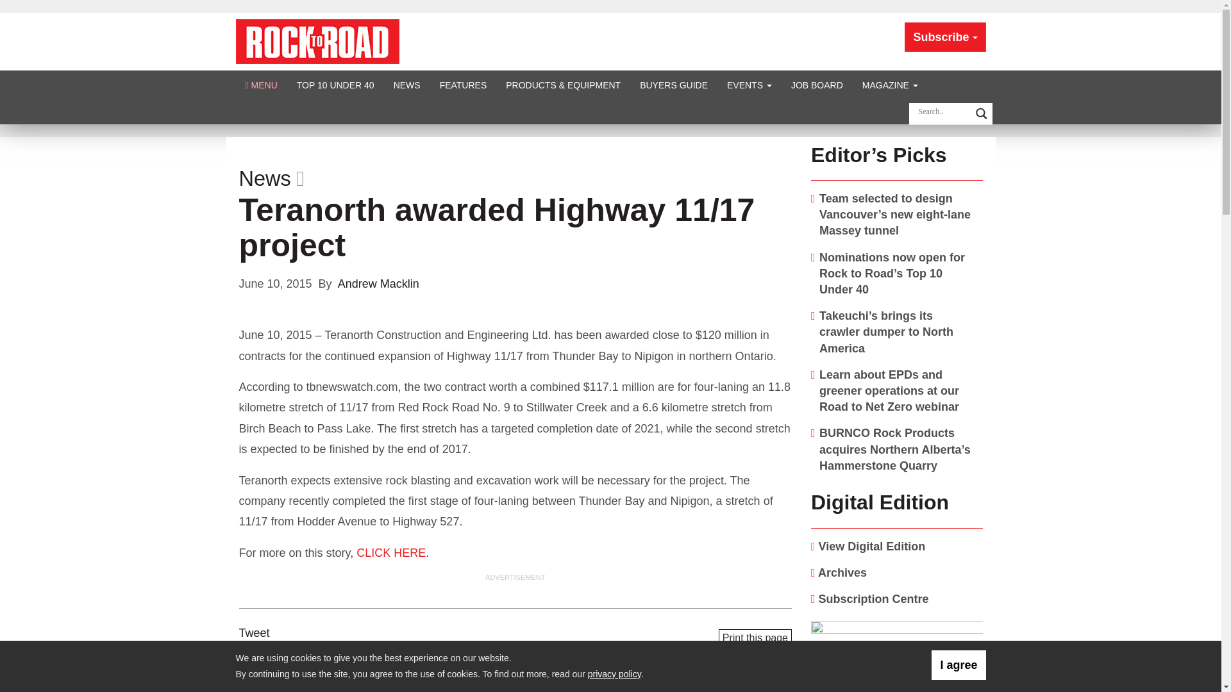 The image size is (1231, 692). Describe the element at coordinates (317, 41) in the screenshot. I see `Rock to Road` at that location.